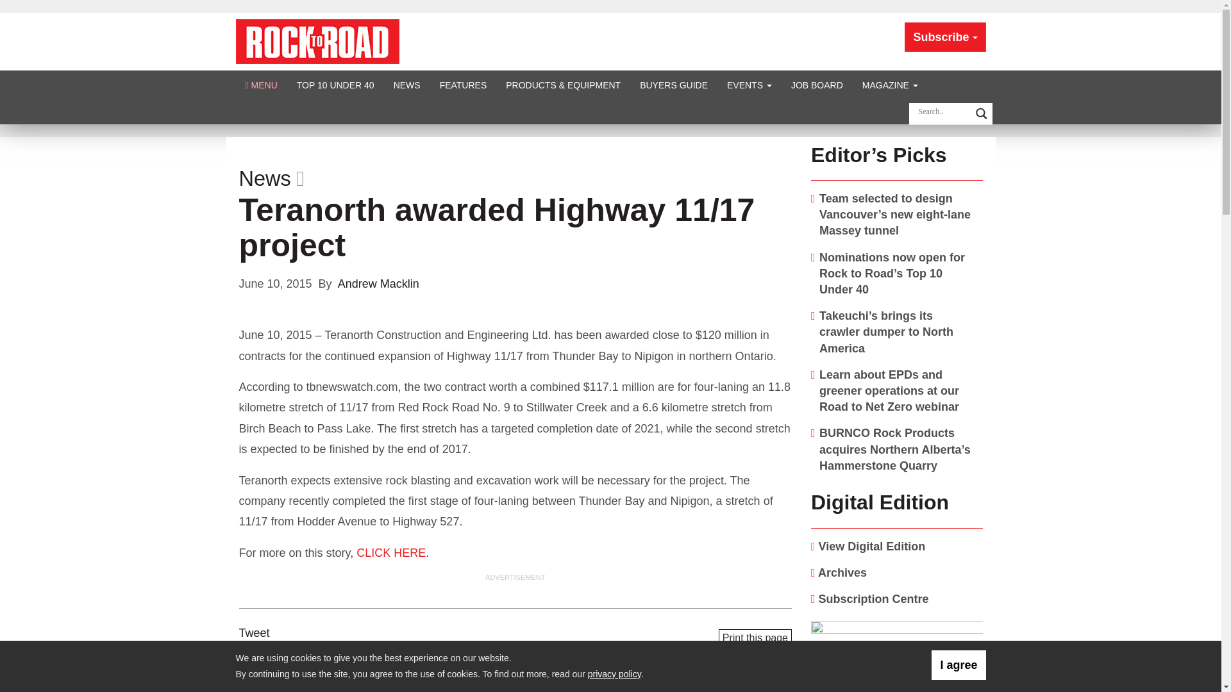 The image size is (1231, 692). Describe the element at coordinates (317, 41) in the screenshot. I see `Rock to Road` at that location.